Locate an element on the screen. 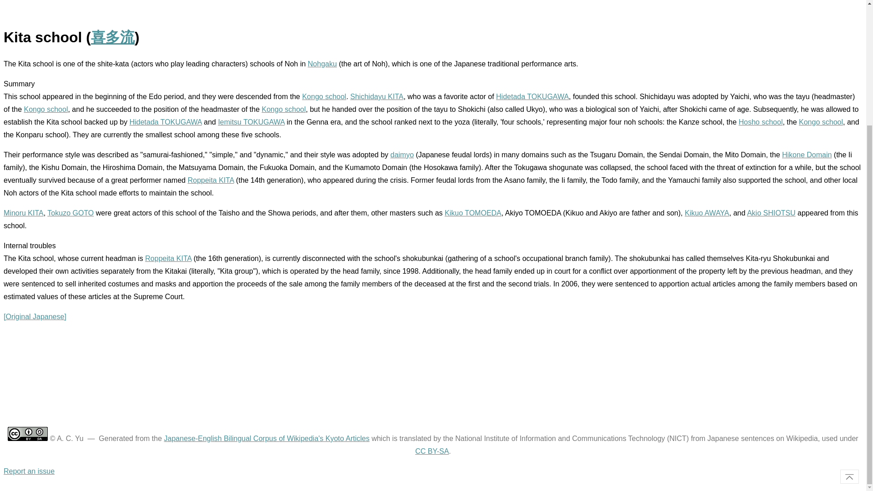 This screenshot has height=491, width=873. Tokuzo GOTO is located at coordinates (70, 213).